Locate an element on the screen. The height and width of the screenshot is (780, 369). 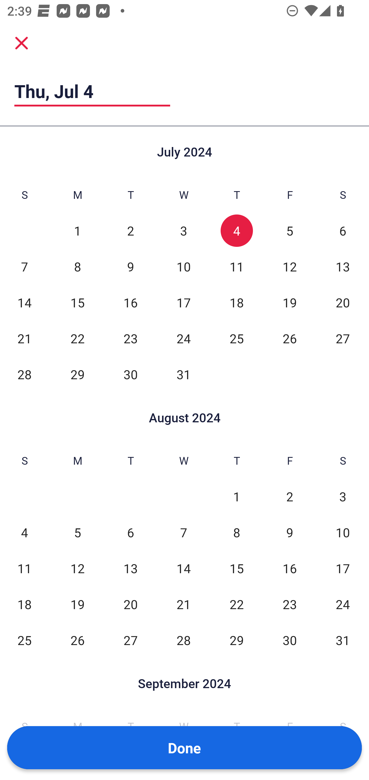
10 Sat, Aug 10, Not Selected is located at coordinates (343, 533).